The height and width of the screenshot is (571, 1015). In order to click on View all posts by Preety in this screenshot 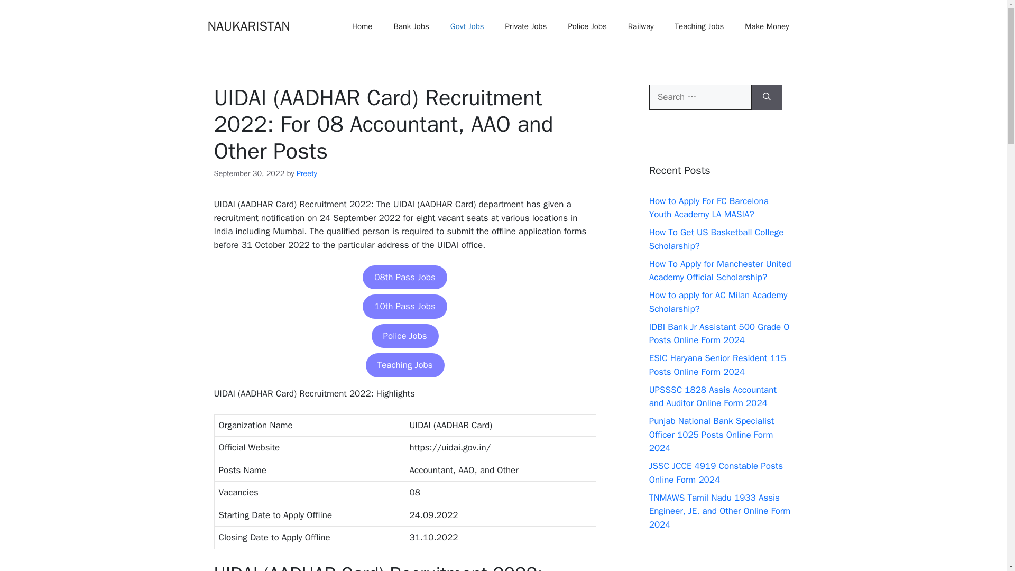, I will do `click(307, 173)`.